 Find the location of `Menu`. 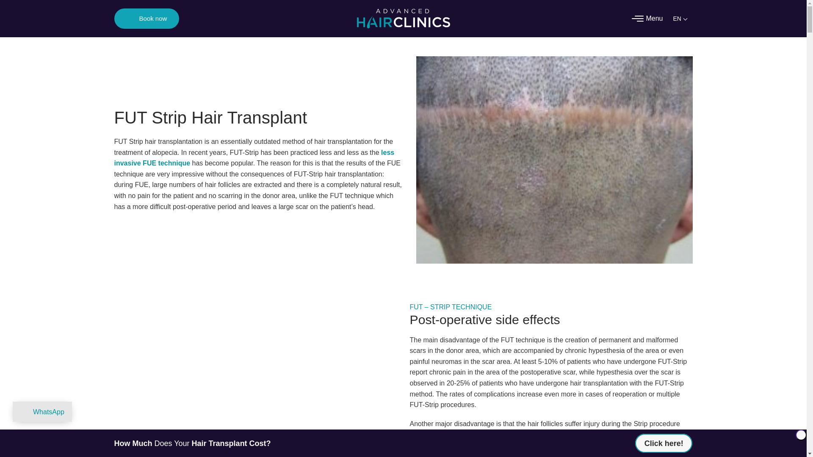

Menu is located at coordinates (654, 18).